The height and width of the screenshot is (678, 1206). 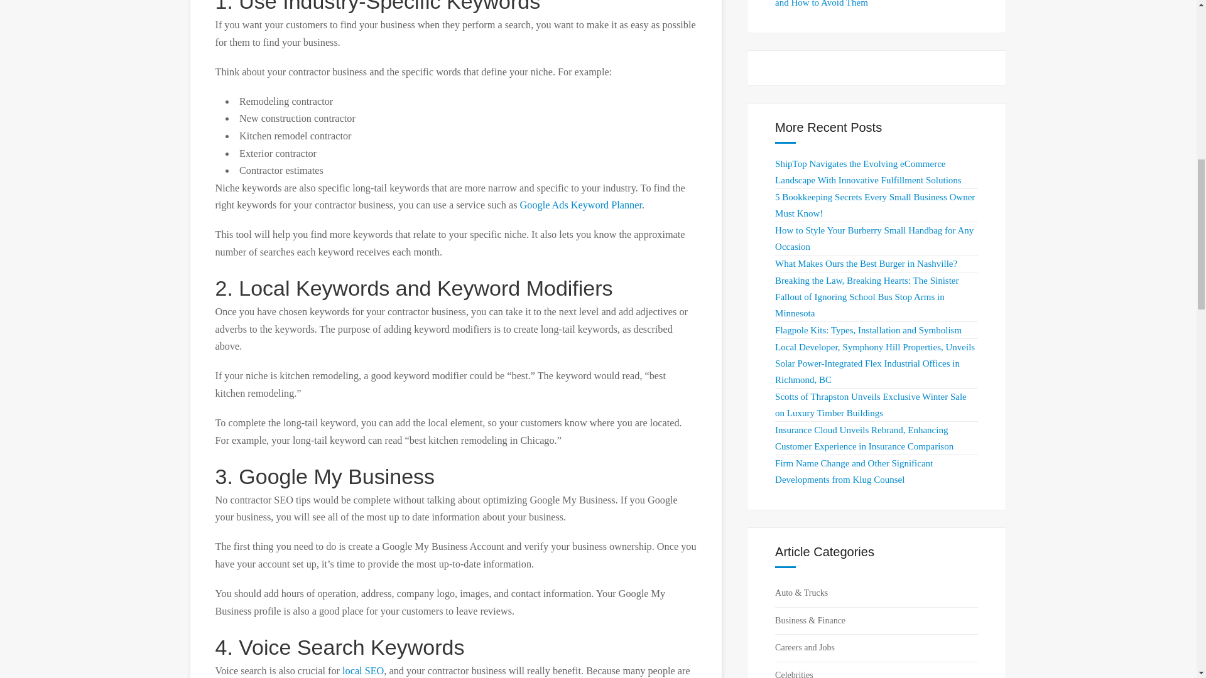 What do you see at coordinates (874, 238) in the screenshot?
I see `How to Style Your Burberry Small Handbag for Any Occasion` at bounding box center [874, 238].